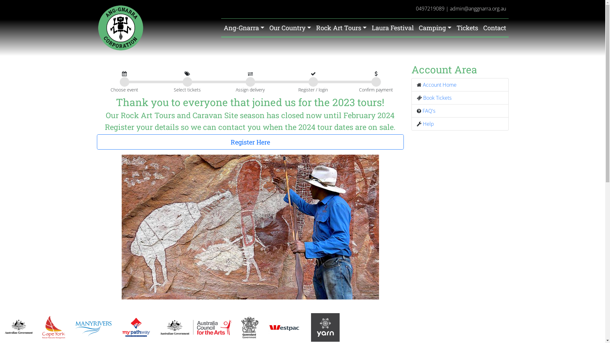 Image resolution: width=610 pixels, height=343 pixels. What do you see at coordinates (478, 9) in the screenshot?
I see `admin@anggnarra.org.au` at bounding box center [478, 9].